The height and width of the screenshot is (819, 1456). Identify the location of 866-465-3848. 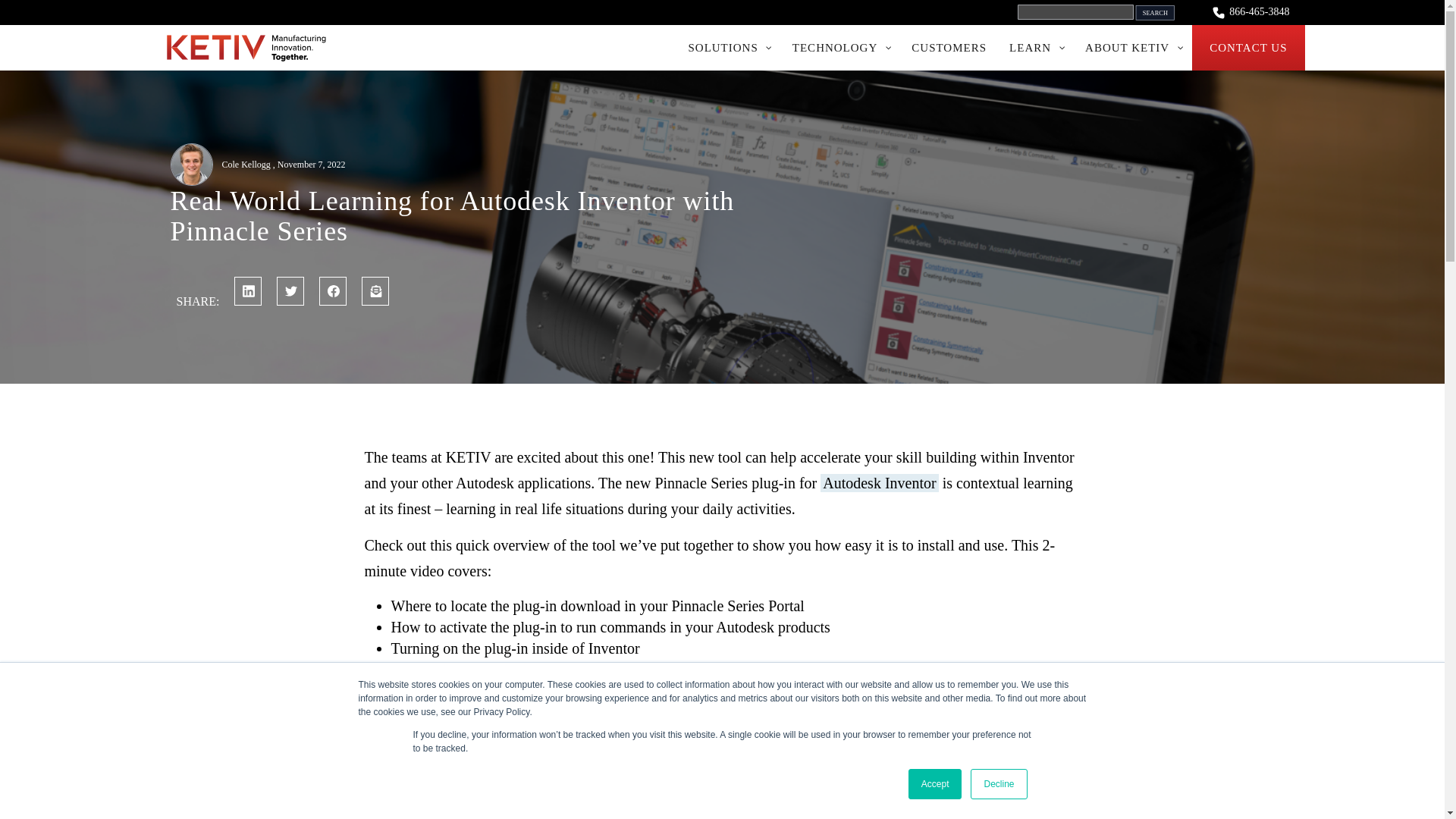
(1250, 12).